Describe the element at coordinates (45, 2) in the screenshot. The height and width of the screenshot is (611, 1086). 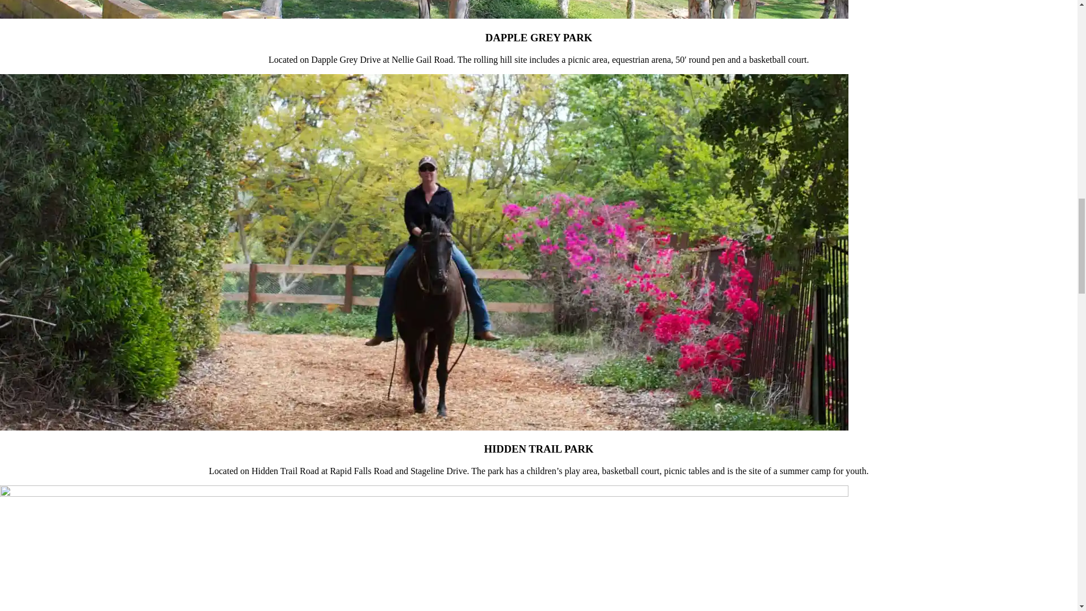
I see `Menu Menu` at that location.